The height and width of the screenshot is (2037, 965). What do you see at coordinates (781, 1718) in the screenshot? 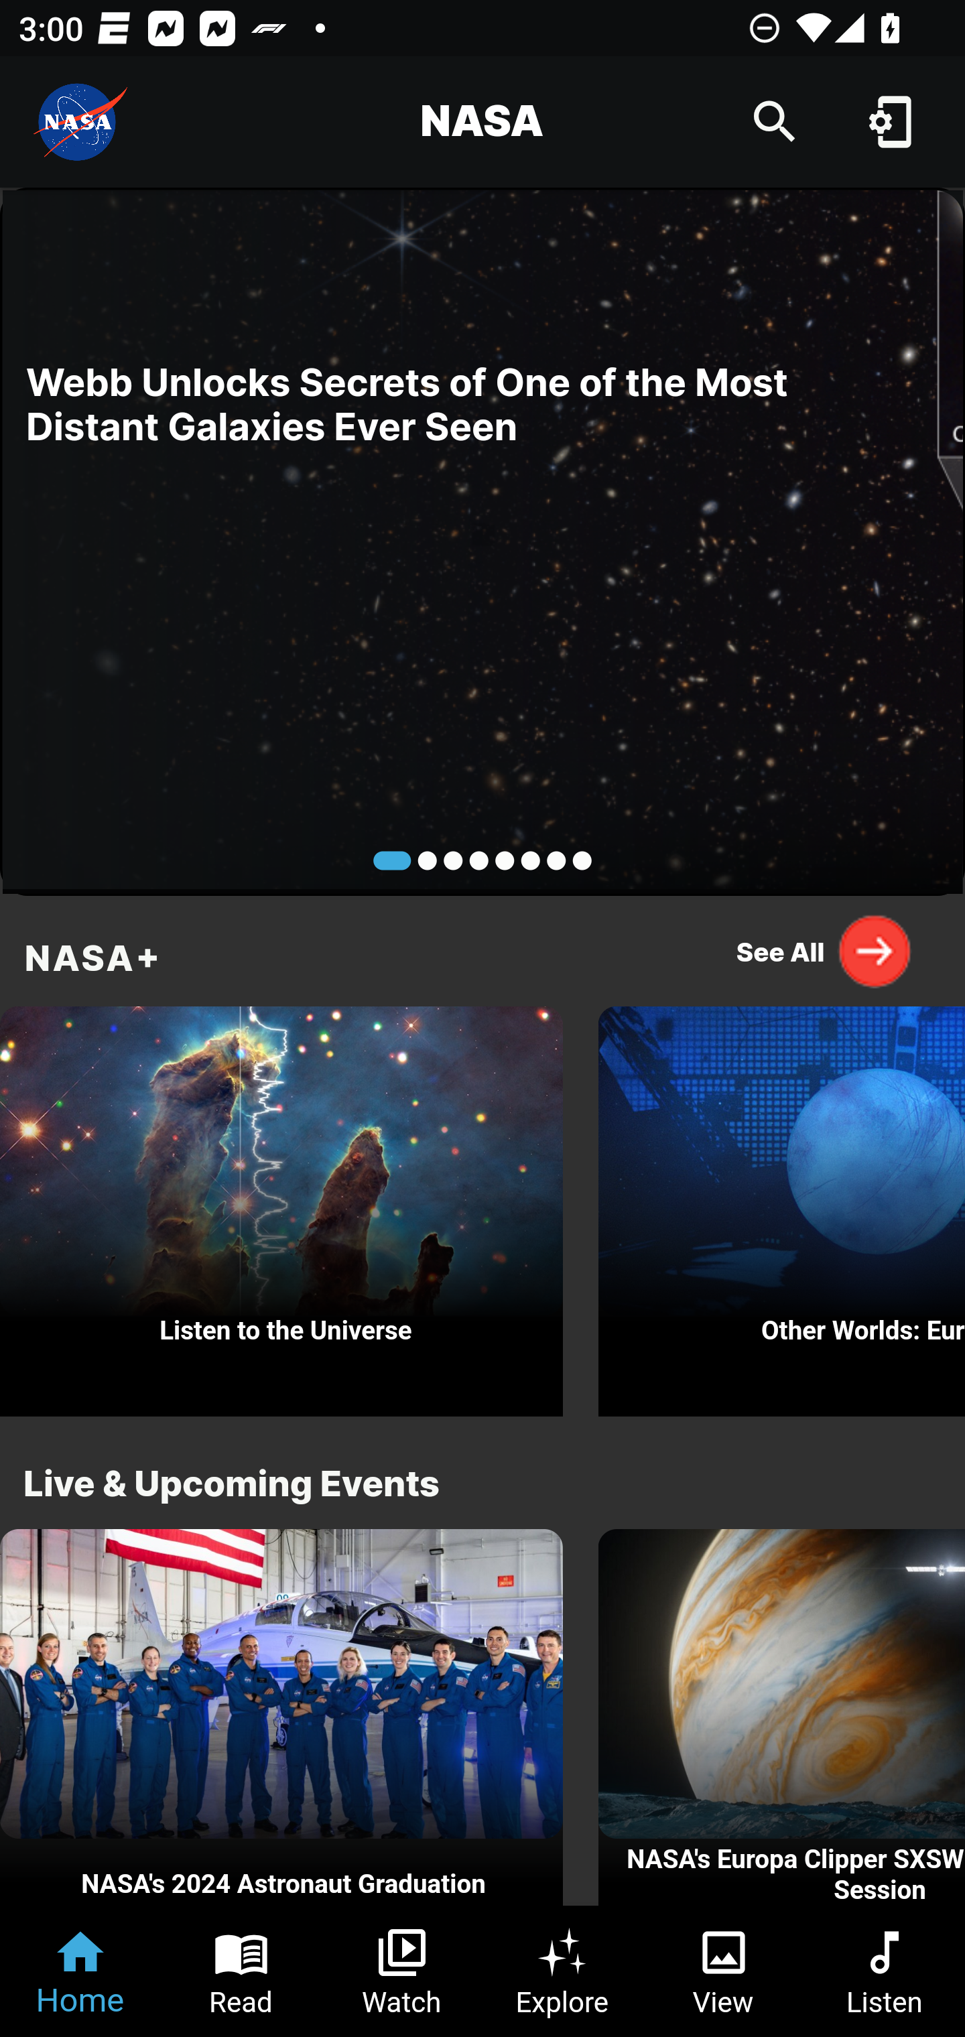
I see `NASA's Europa Clipper SXSW 2024 Opening Session` at bounding box center [781, 1718].